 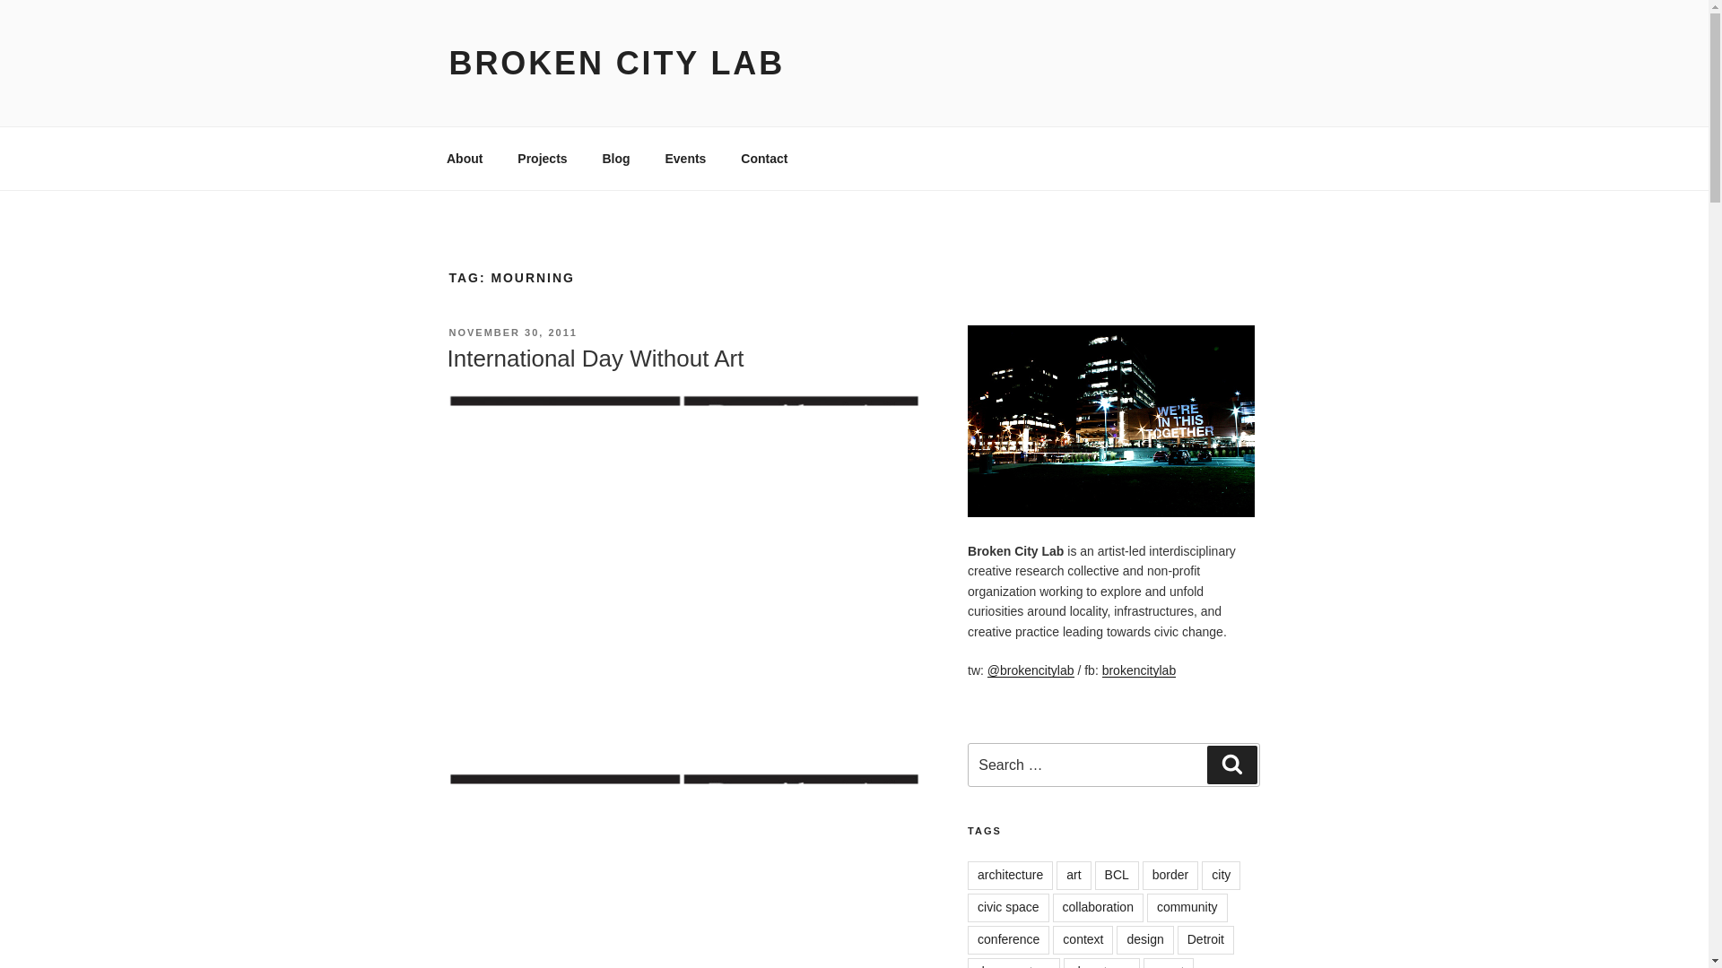 I want to click on DWA-Big-poster-2011, so click(x=683, y=870).